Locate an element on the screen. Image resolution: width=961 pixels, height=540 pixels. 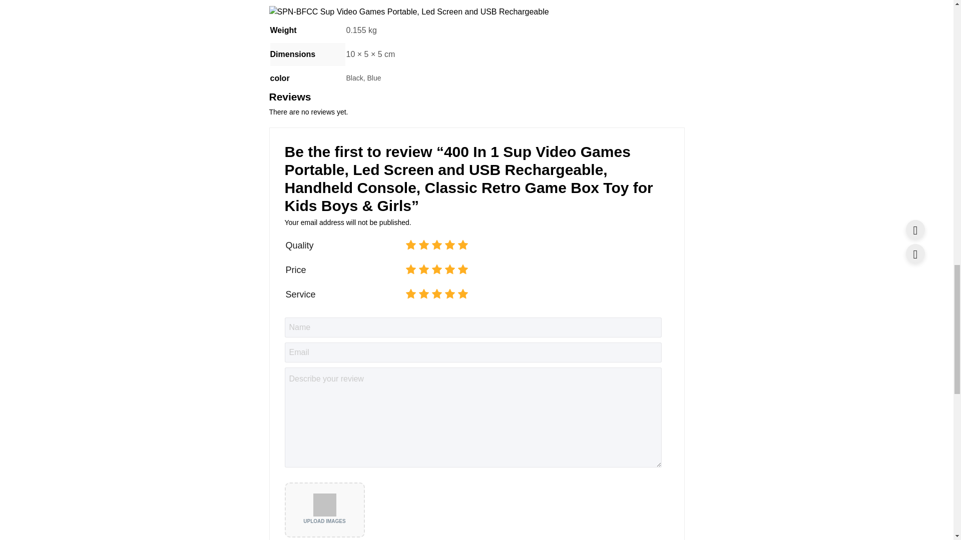
5 is located at coordinates (408, 245).